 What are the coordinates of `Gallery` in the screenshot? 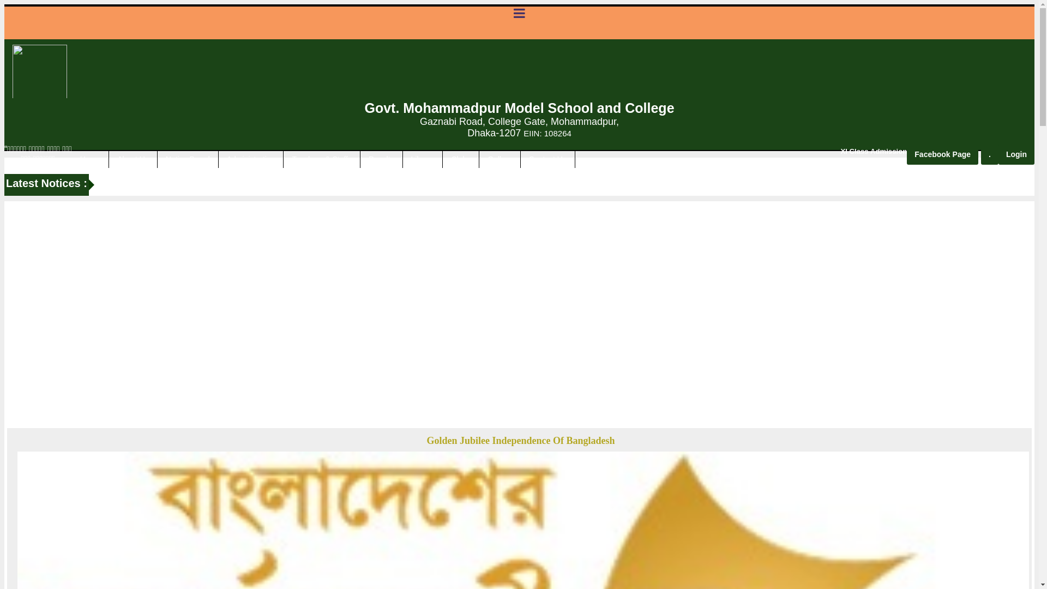 It's located at (500, 159).